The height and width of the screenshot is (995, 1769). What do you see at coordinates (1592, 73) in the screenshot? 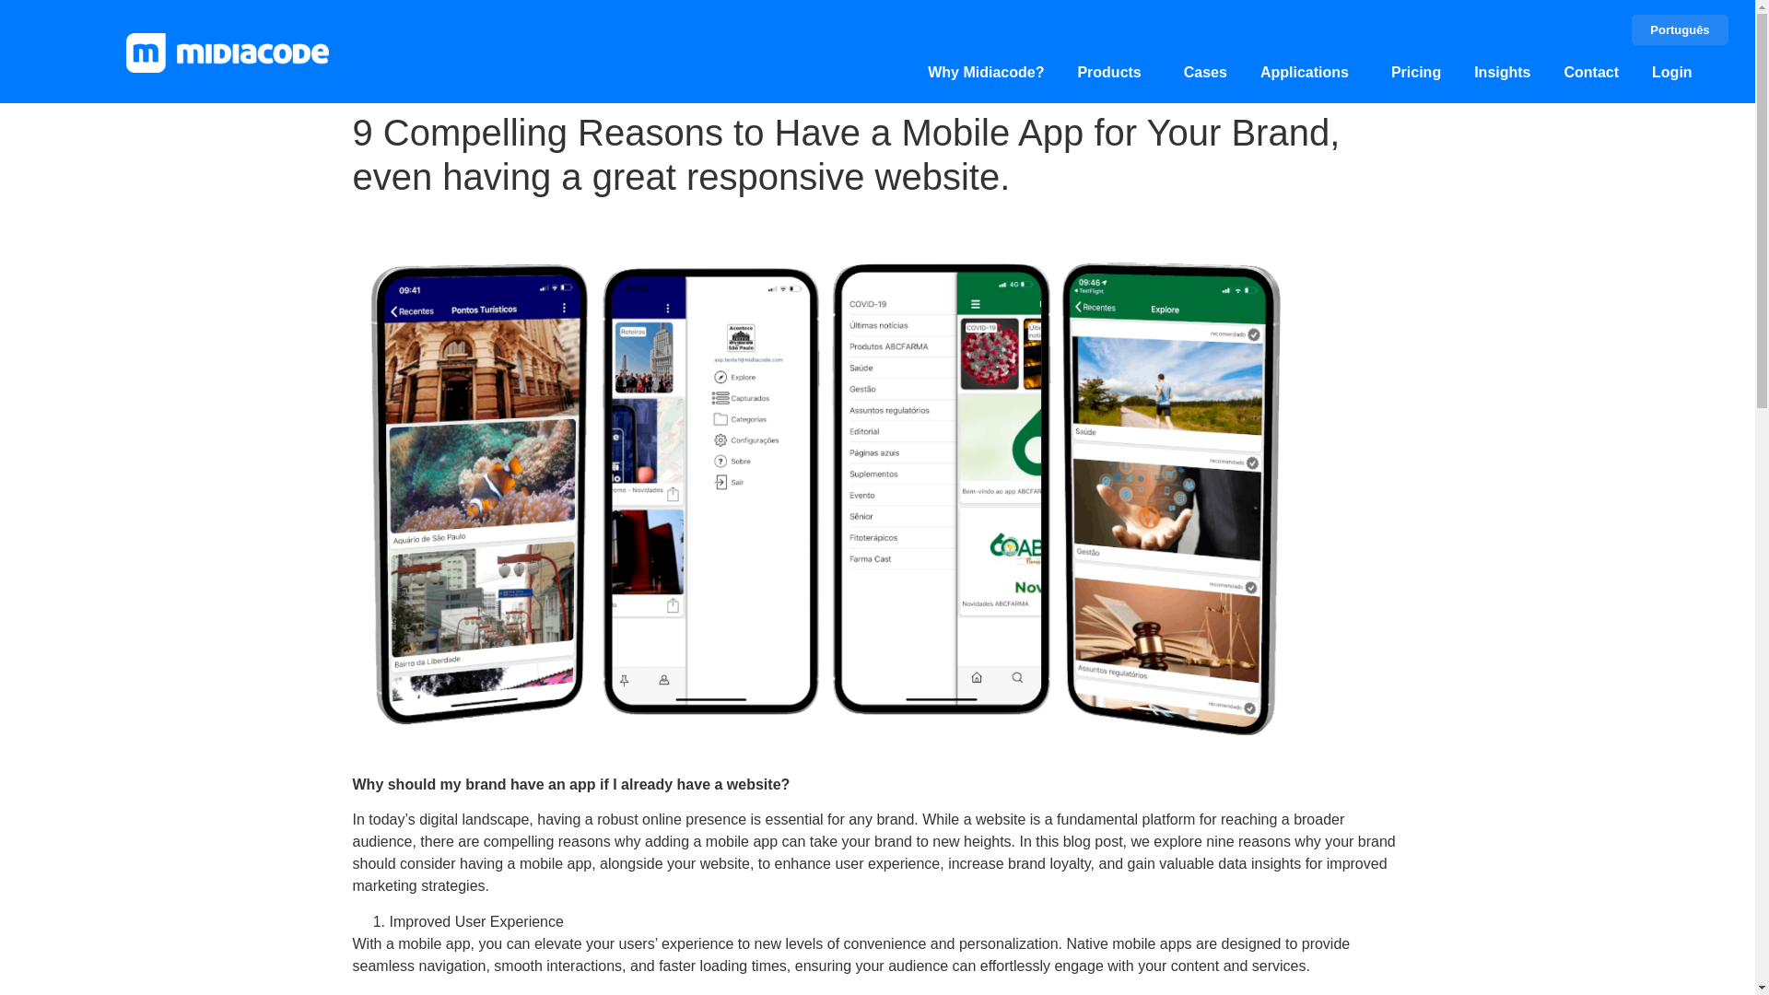
I see `Contact` at bounding box center [1592, 73].